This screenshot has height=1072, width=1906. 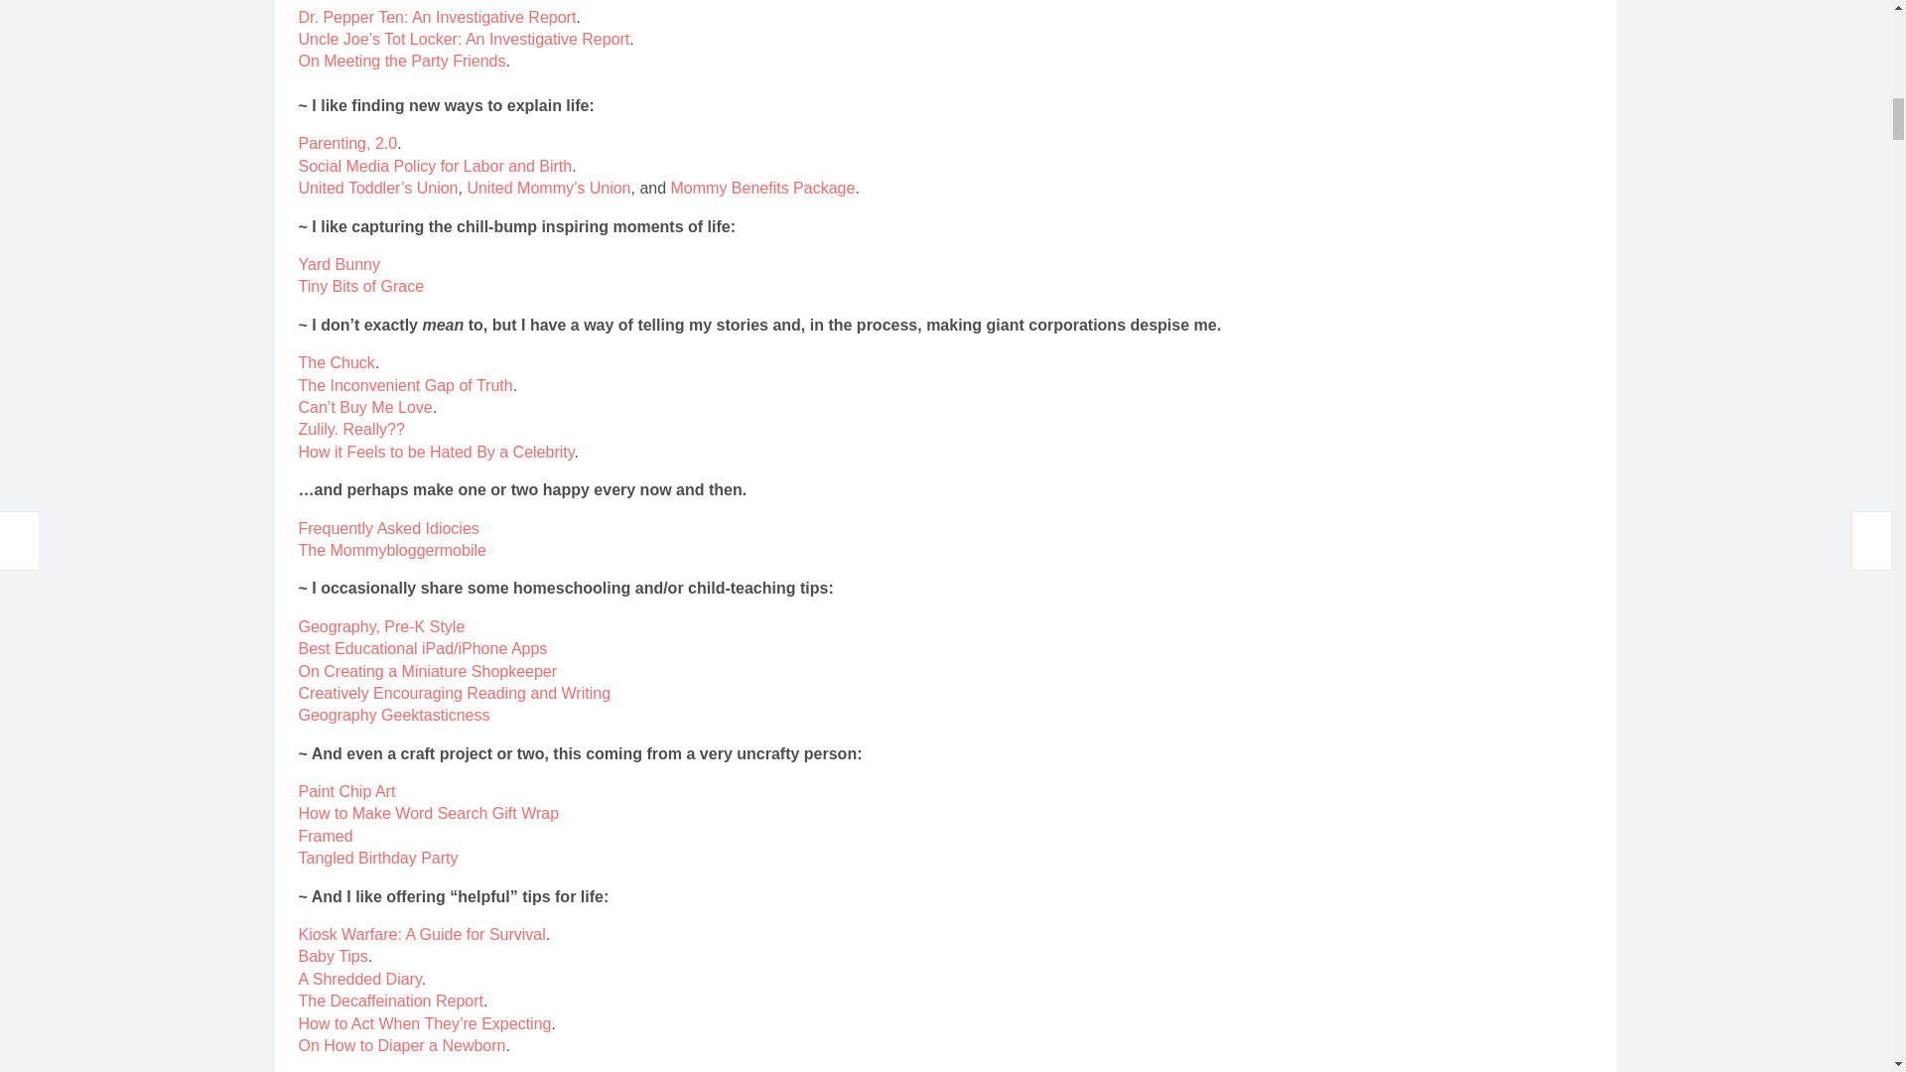 What do you see at coordinates (401, 61) in the screenshot?
I see `On Meeting the Party Friends` at bounding box center [401, 61].